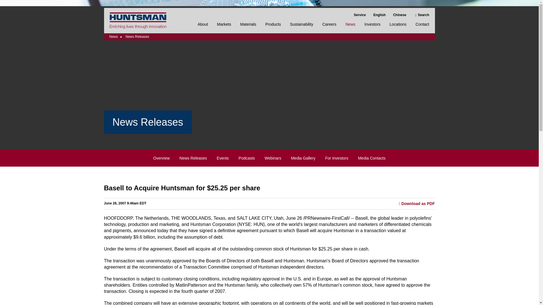  What do you see at coordinates (248, 27) in the screenshot?
I see `Materials` at bounding box center [248, 27].